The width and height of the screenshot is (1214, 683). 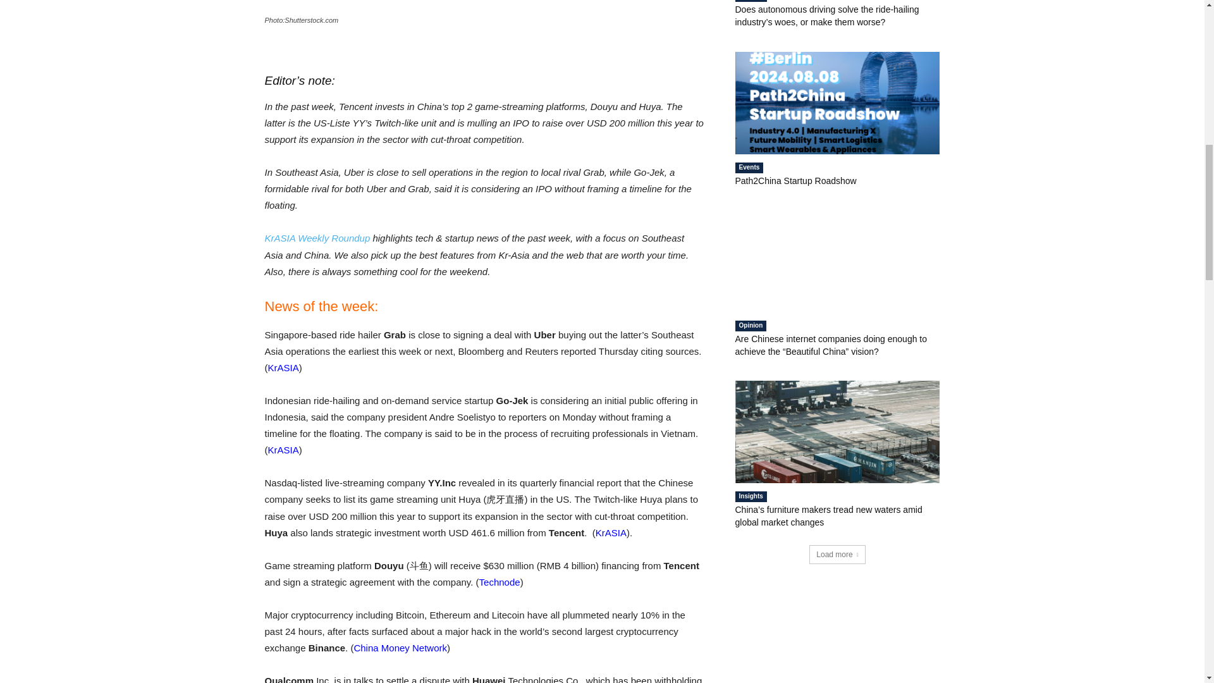 I want to click on KrASIA, so click(x=611, y=532).